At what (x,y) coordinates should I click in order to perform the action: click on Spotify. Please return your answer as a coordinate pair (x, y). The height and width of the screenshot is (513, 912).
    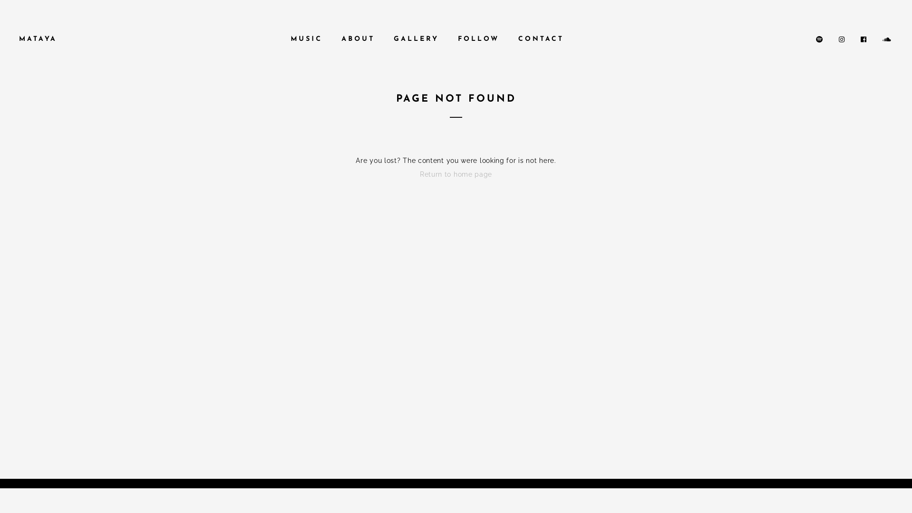
    Looking at the image, I should click on (820, 39).